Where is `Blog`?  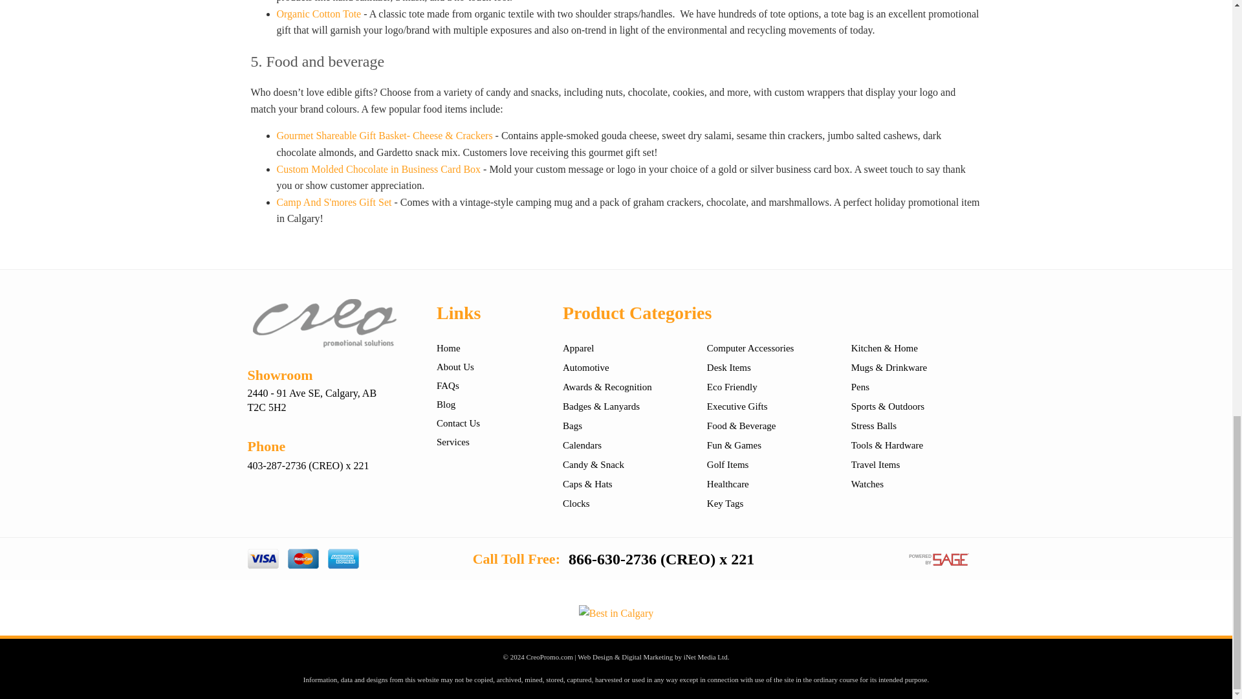
Blog is located at coordinates (446, 404).